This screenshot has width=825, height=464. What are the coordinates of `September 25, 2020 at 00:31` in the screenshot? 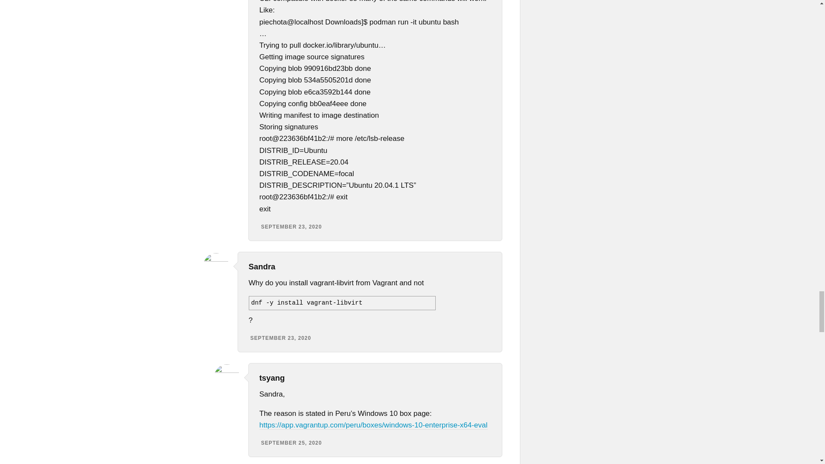 It's located at (292, 443).